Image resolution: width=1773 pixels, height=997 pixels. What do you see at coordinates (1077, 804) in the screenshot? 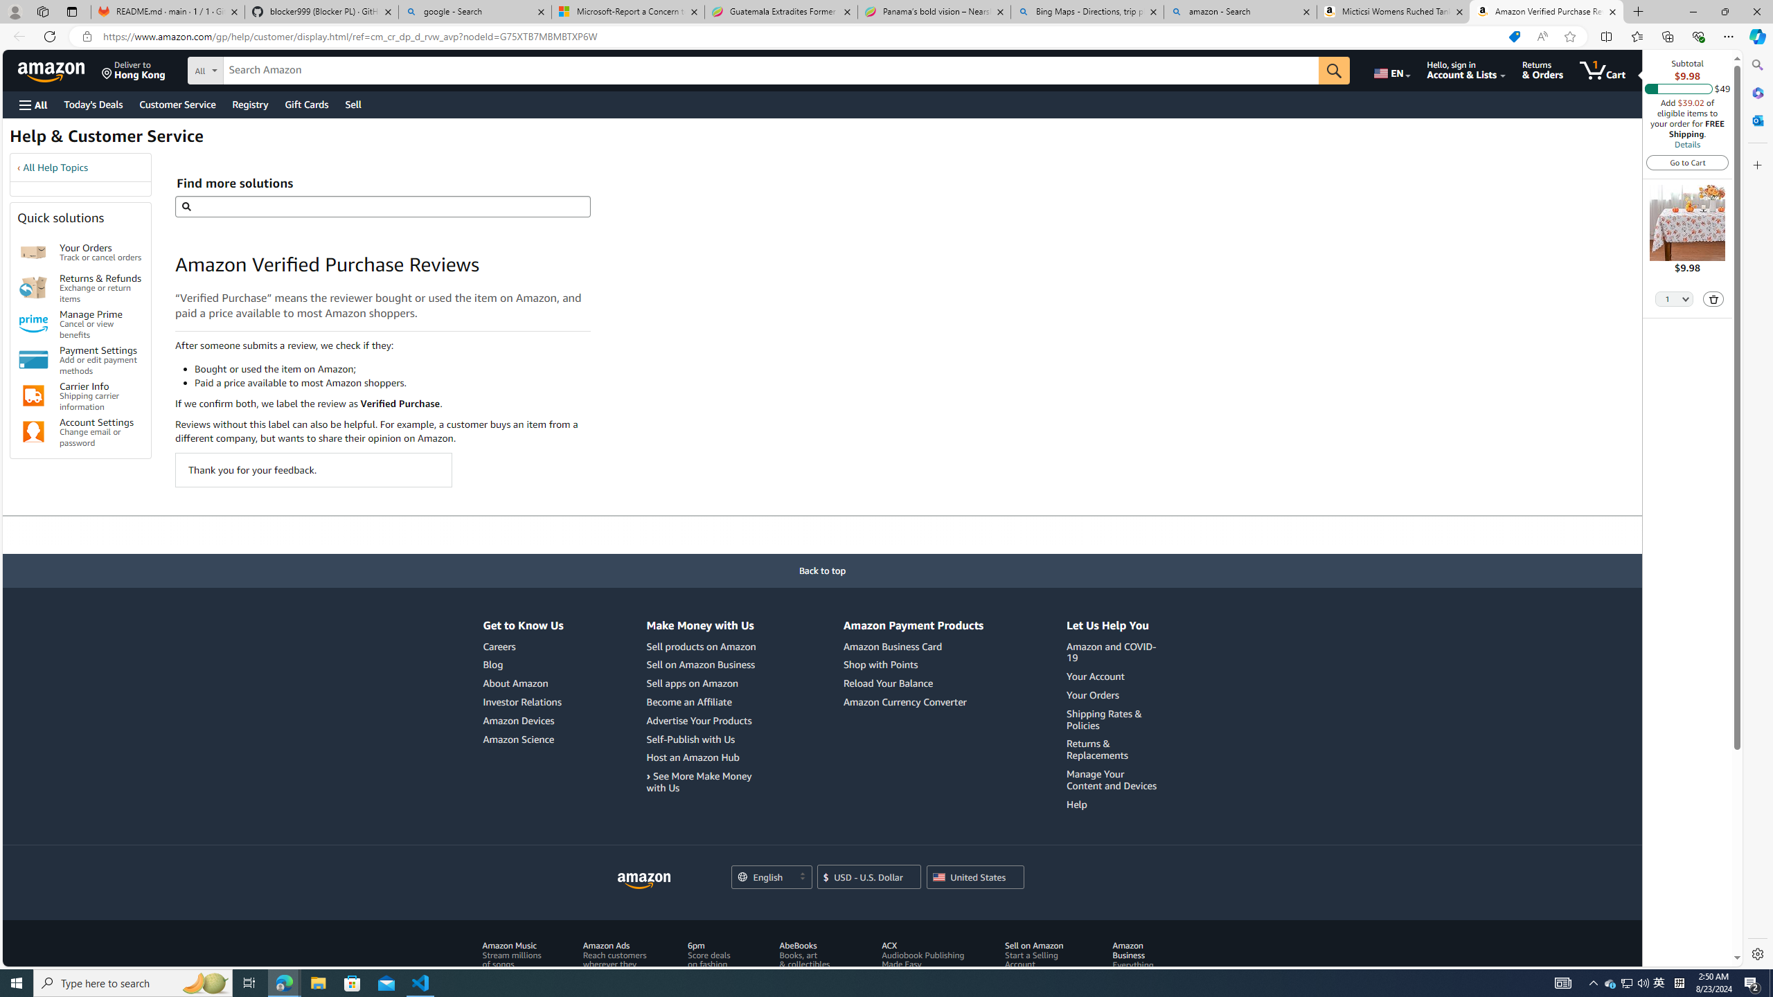
I see `Help` at bounding box center [1077, 804].